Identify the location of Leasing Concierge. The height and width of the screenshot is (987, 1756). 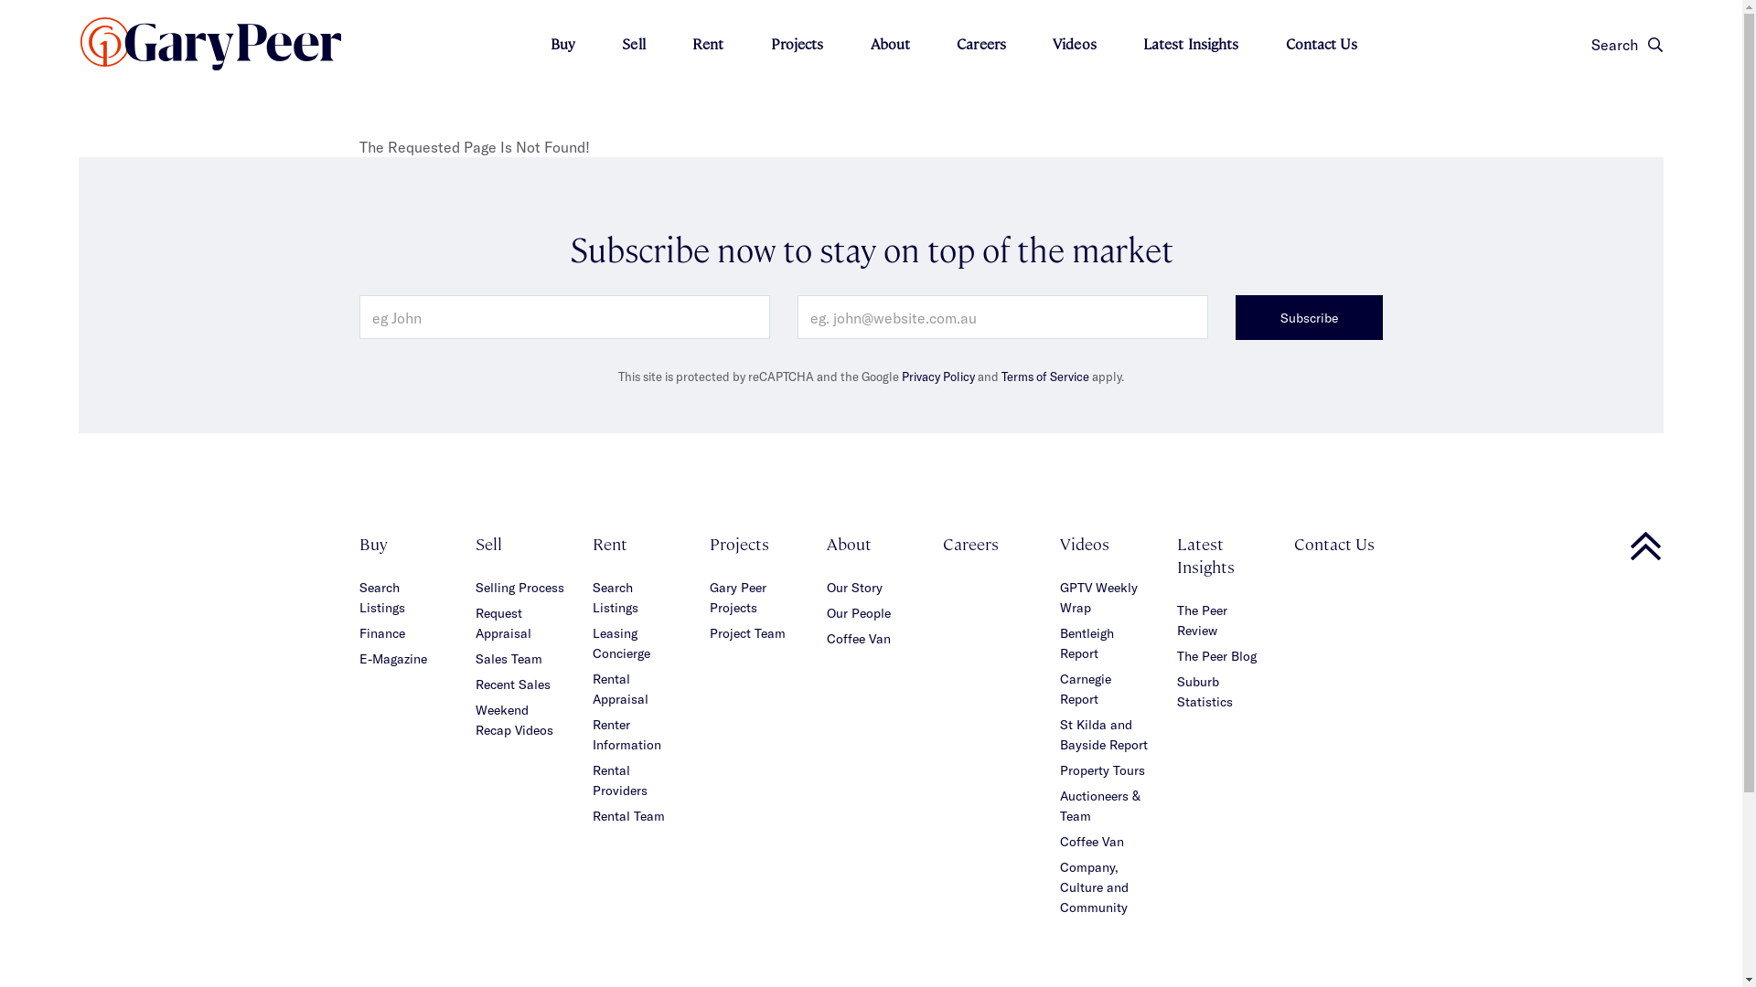
(622, 643).